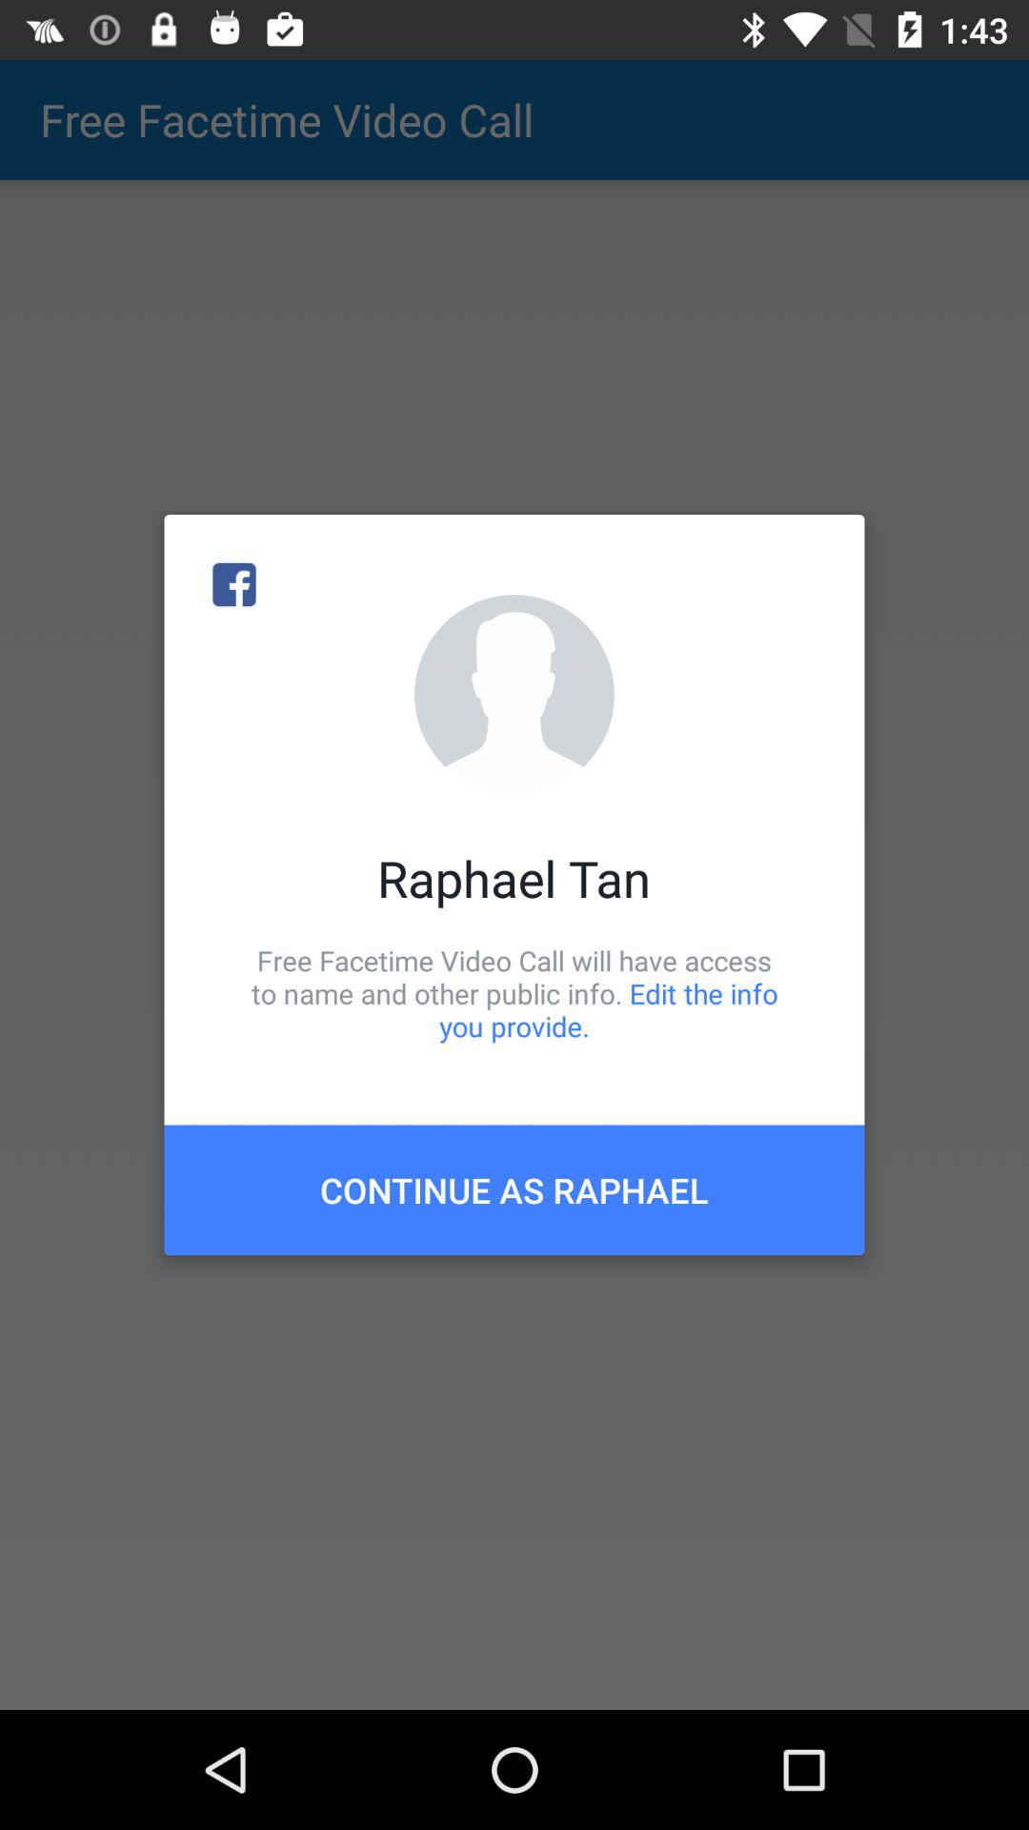 Image resolution: width=1029 pixels, height=1830 pixels. What do you see at coordinates (514, 993) in the screenshot?
I see `turn on the item below raphael tan` at bounding box center [514, 993].